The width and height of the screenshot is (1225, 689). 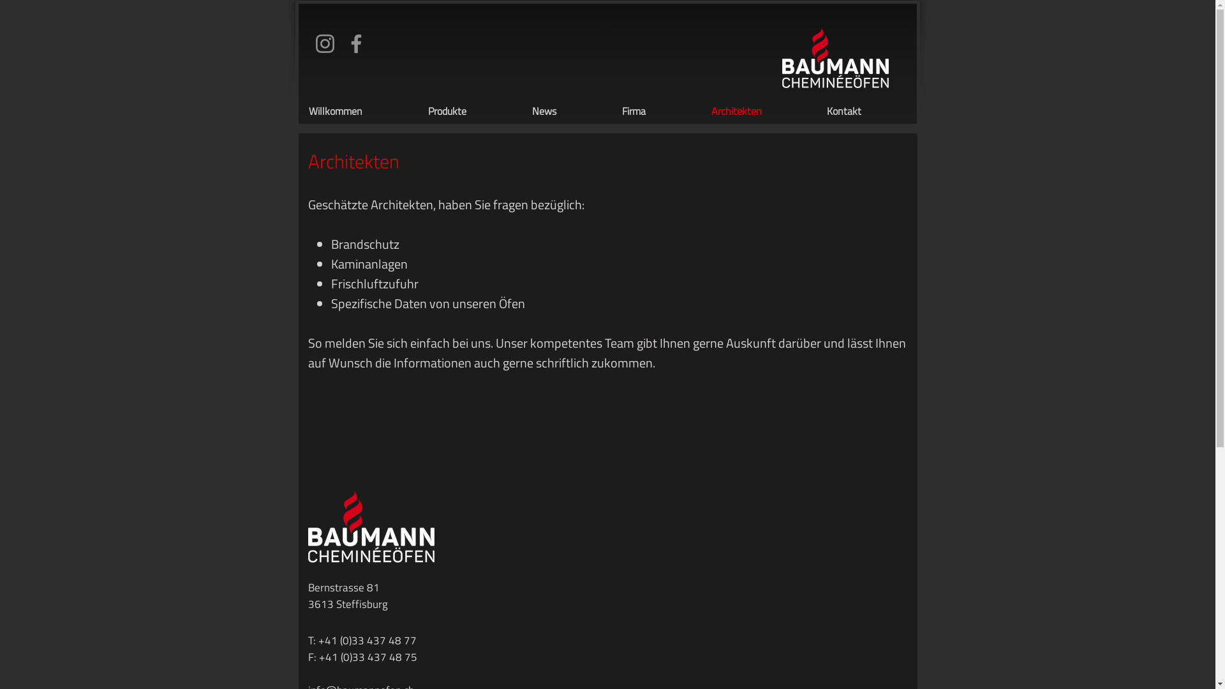 What do you see at coordinates (759, 111) in the screenshot?
I see `Architekten` at bounding box center [759, 111].